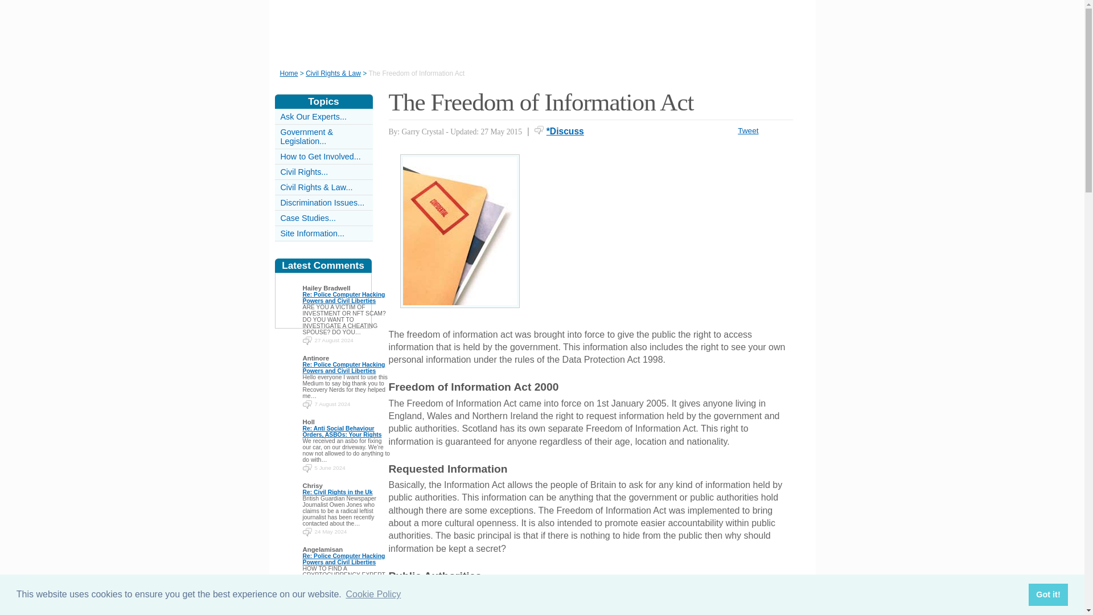 The image size is (1093, 615). What do you see at coordinates (307, 218) in the screenshot?
I see `Case Studies...` at bounding box center [307, 218].